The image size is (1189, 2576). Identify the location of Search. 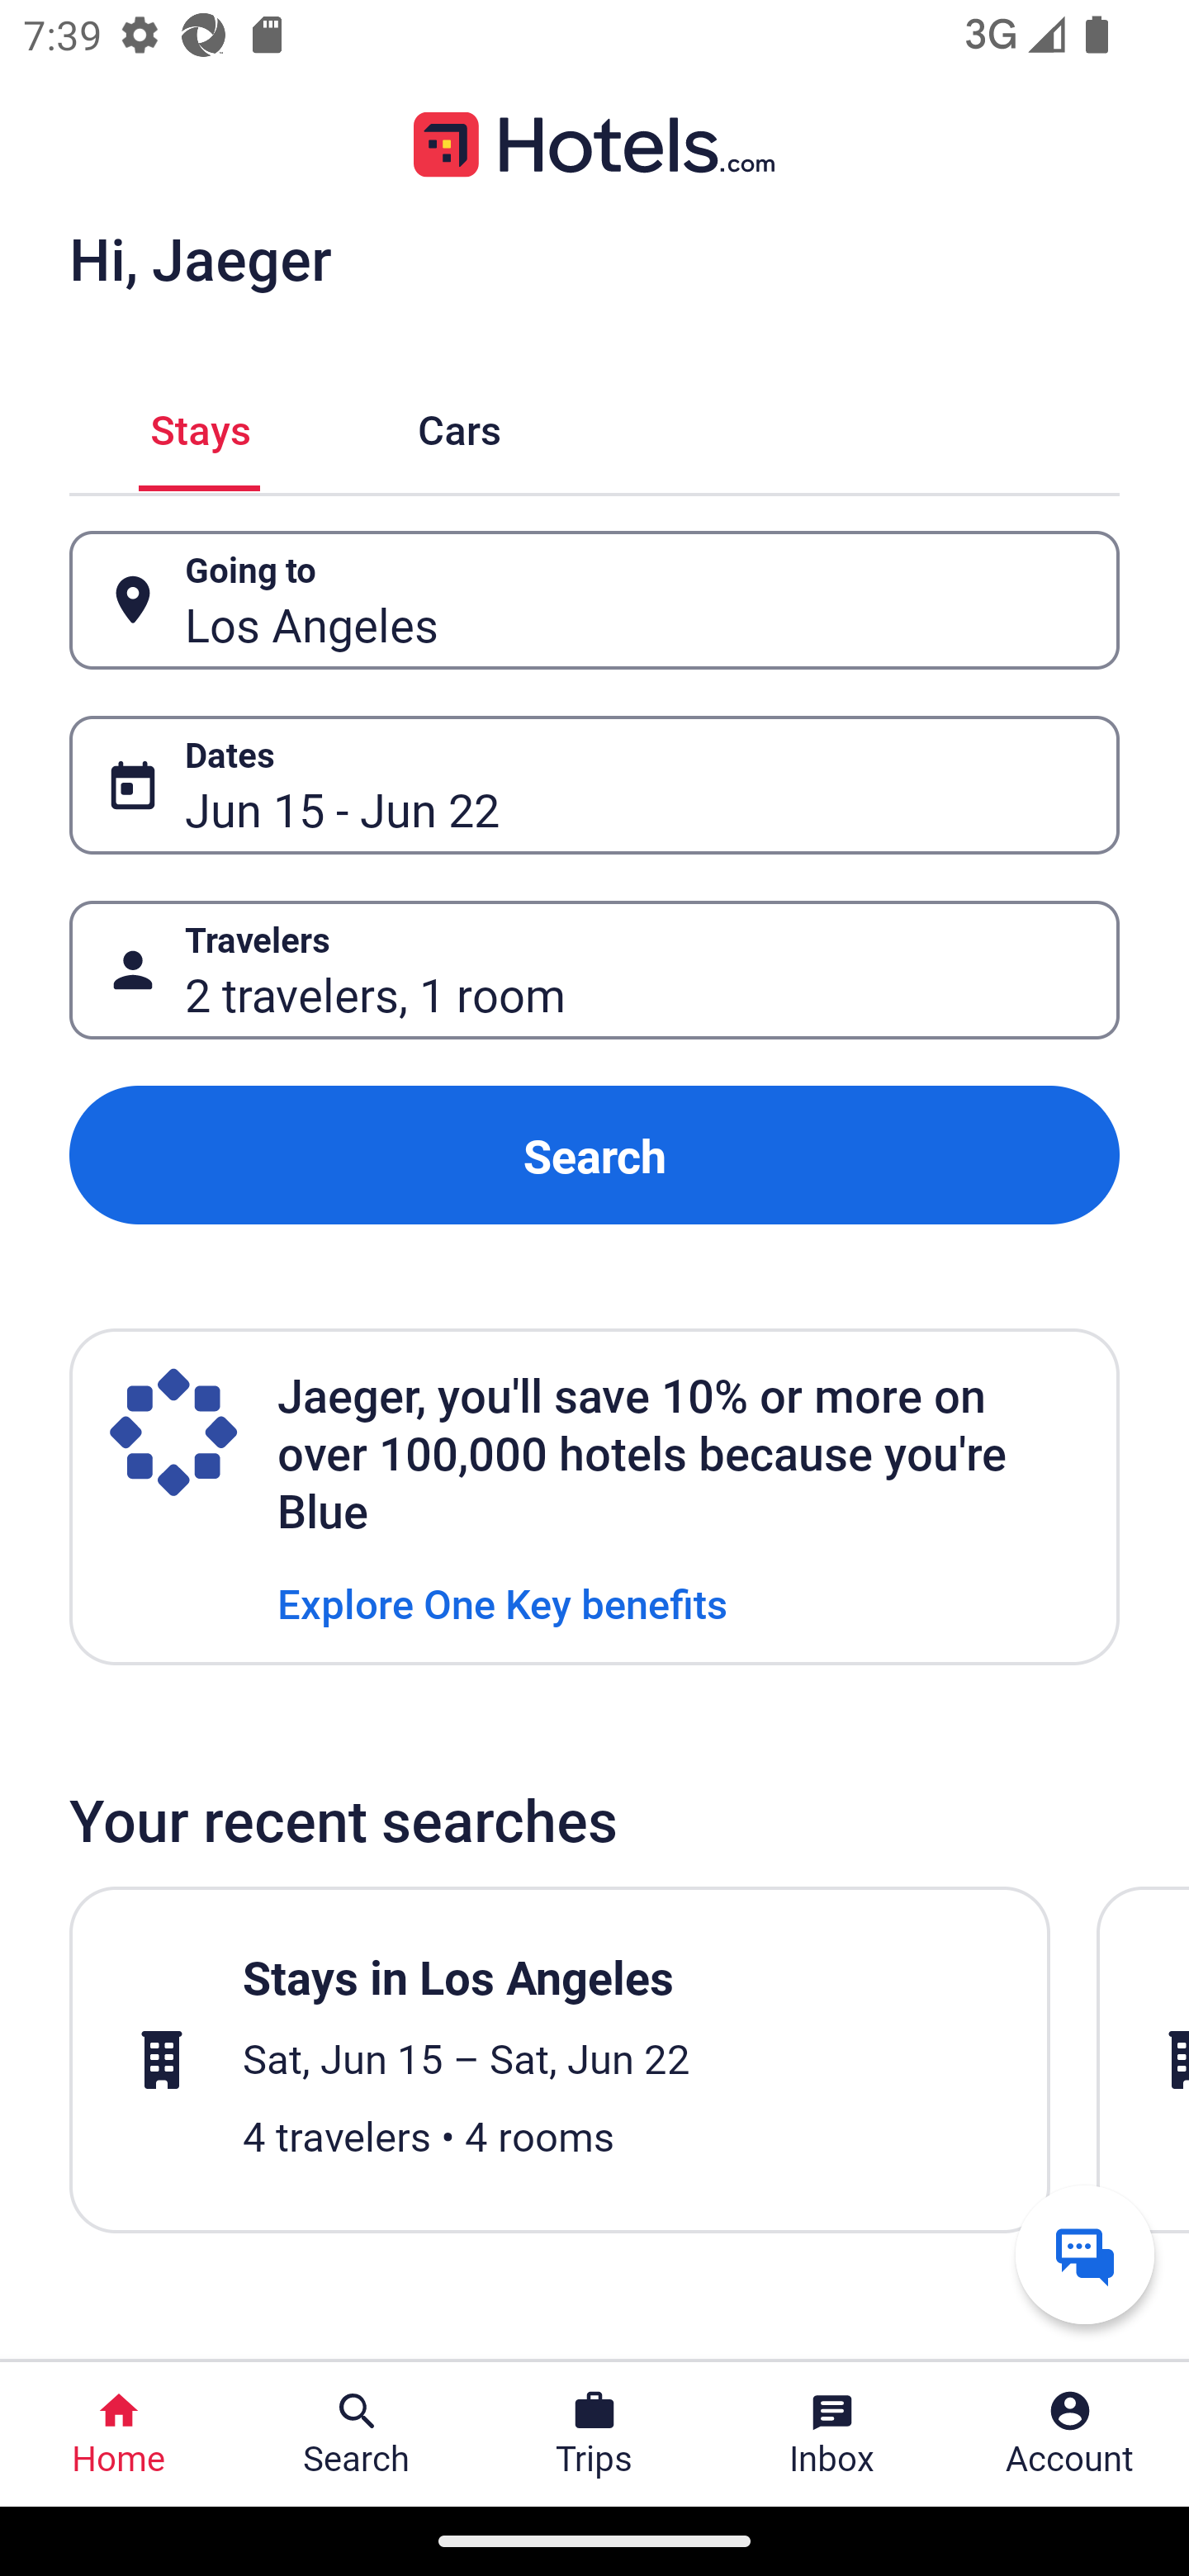
(594, 1154).